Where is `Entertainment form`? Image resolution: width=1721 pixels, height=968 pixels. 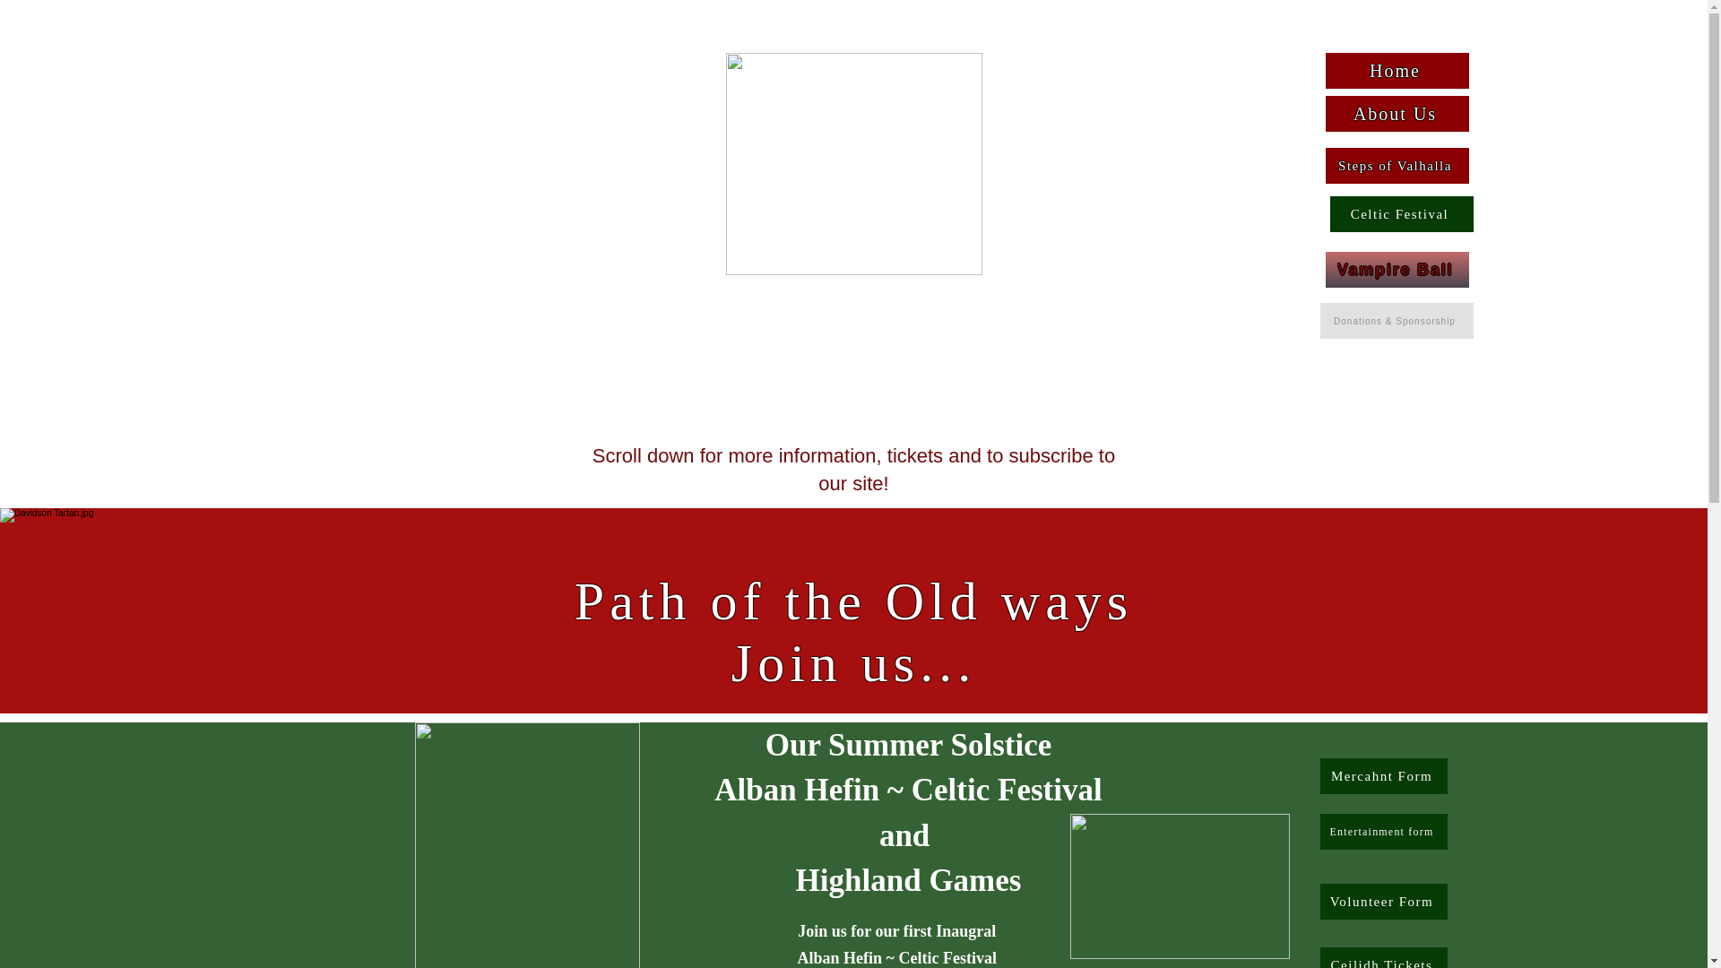 Entertainment form is located at coordinates (1383, 832).